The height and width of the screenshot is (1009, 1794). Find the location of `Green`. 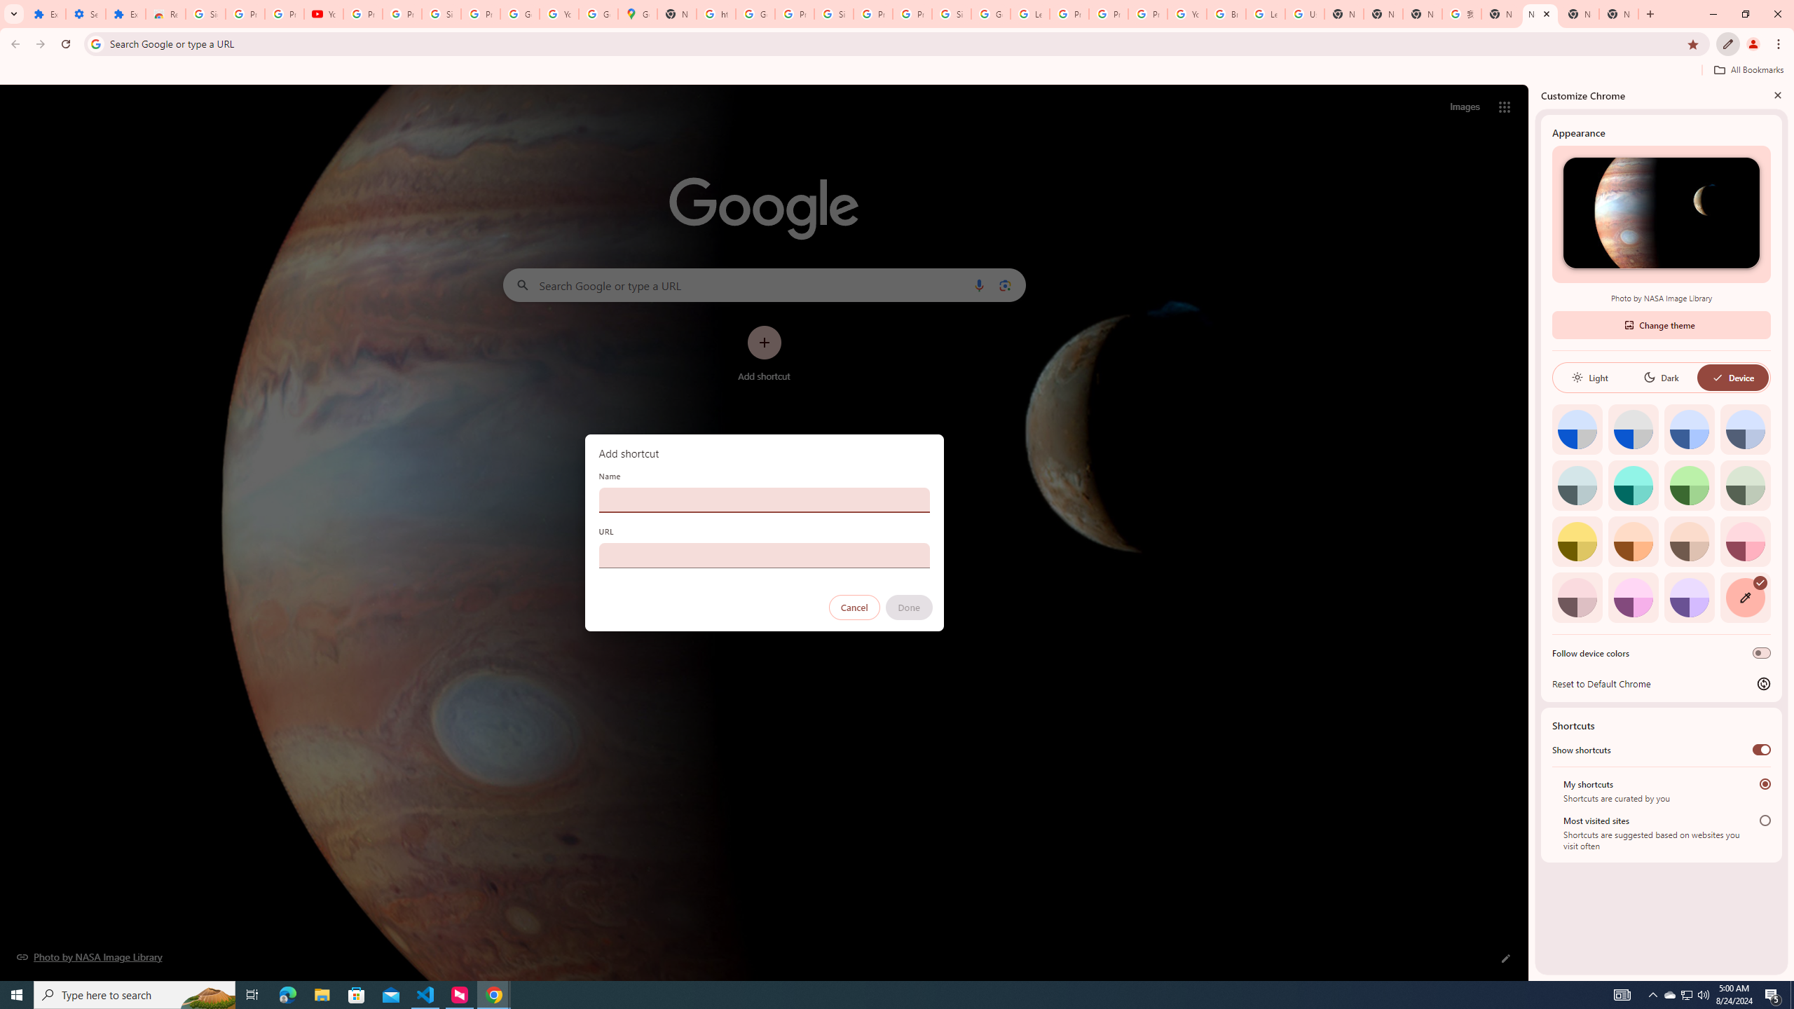

Green is located at coordinates (1690, 485).